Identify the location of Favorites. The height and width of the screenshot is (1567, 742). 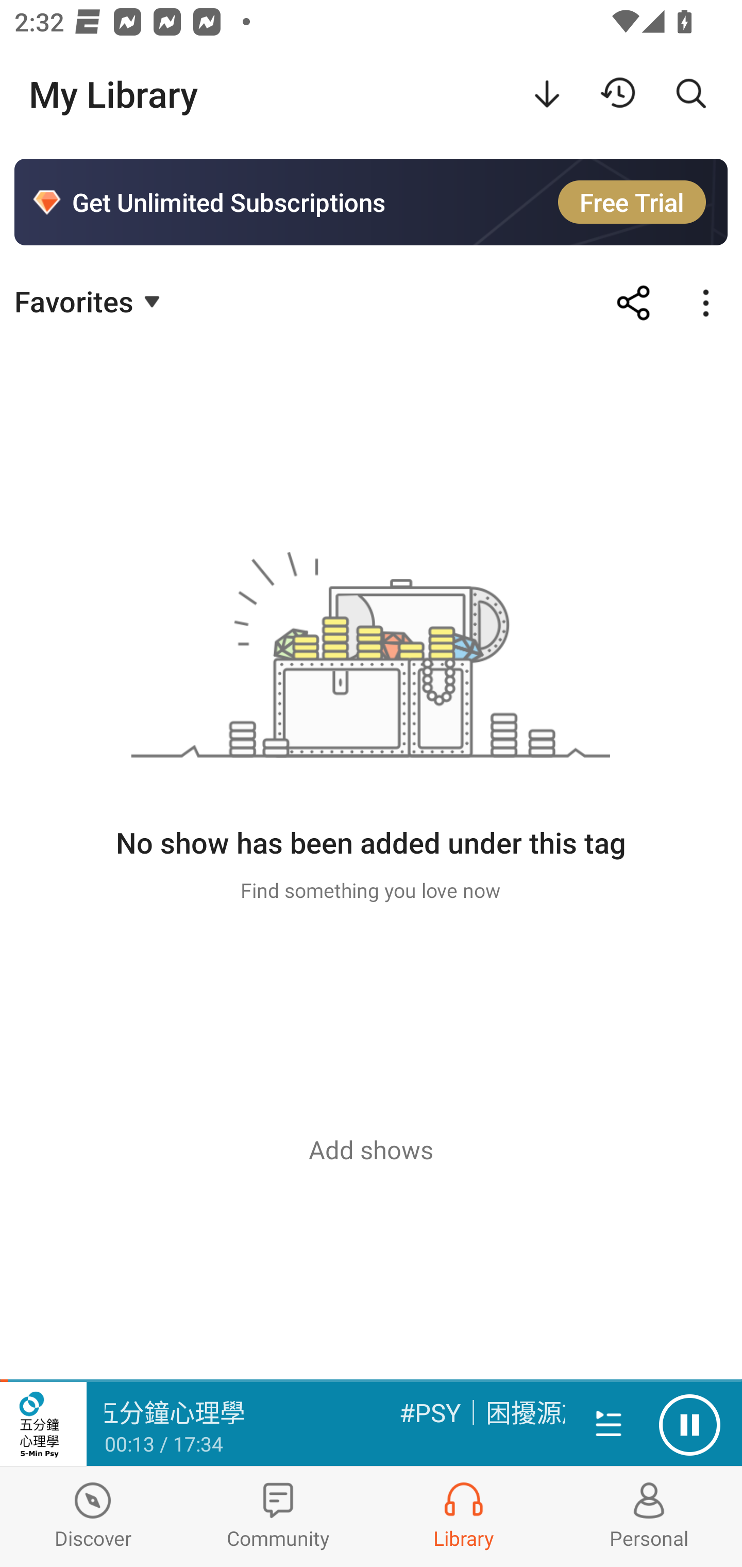
(90, 301).